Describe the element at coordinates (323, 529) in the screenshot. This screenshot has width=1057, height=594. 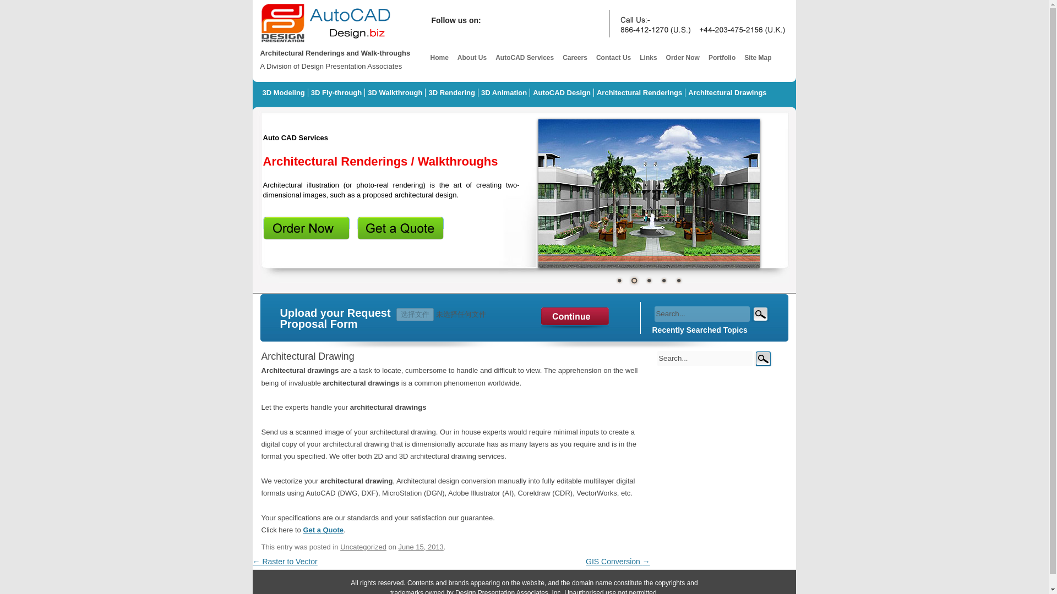
I see `Get a Quote` at that location.